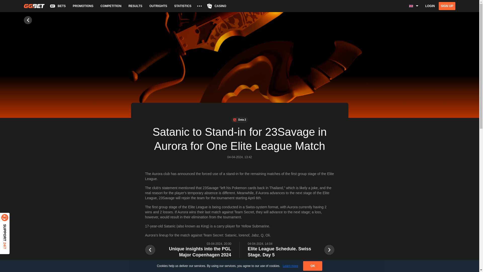 Image resolution: width=483 pixels, height=272 pixels. What do you see at coordinates (195, 252) in the screenshot?
I see `Unique insights into the PGL Major Copenhagen 2024` at bounding box center [195, 252].